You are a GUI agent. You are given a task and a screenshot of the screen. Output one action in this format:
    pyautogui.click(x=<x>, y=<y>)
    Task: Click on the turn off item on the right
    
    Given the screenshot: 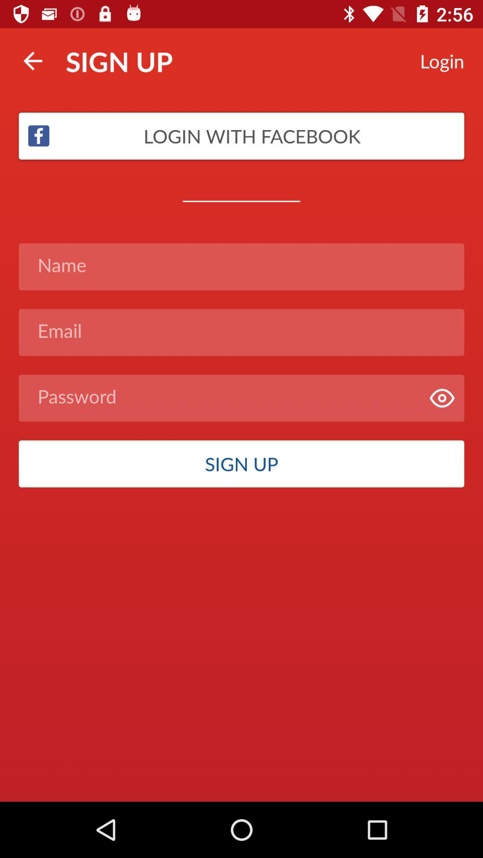 What is the action you would take?
    pyautogui.click(x=442, y=398)
    